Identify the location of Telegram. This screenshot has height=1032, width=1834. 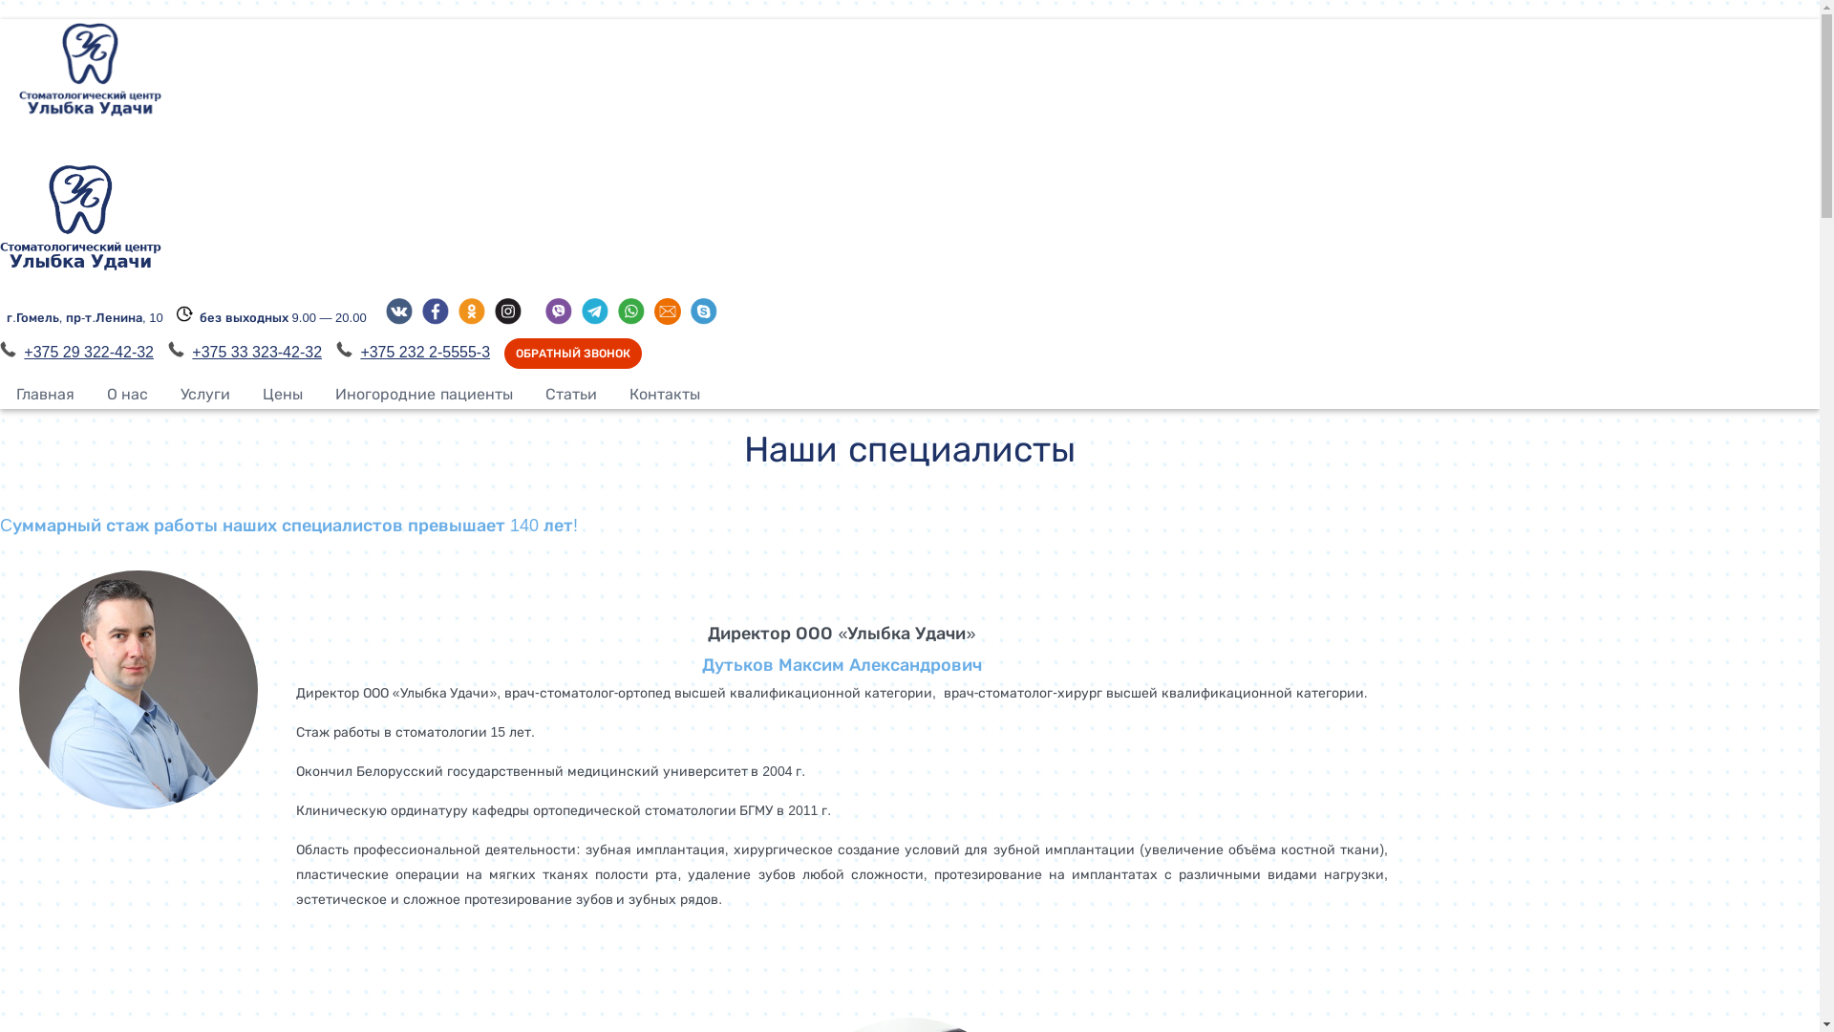
(595, 318).